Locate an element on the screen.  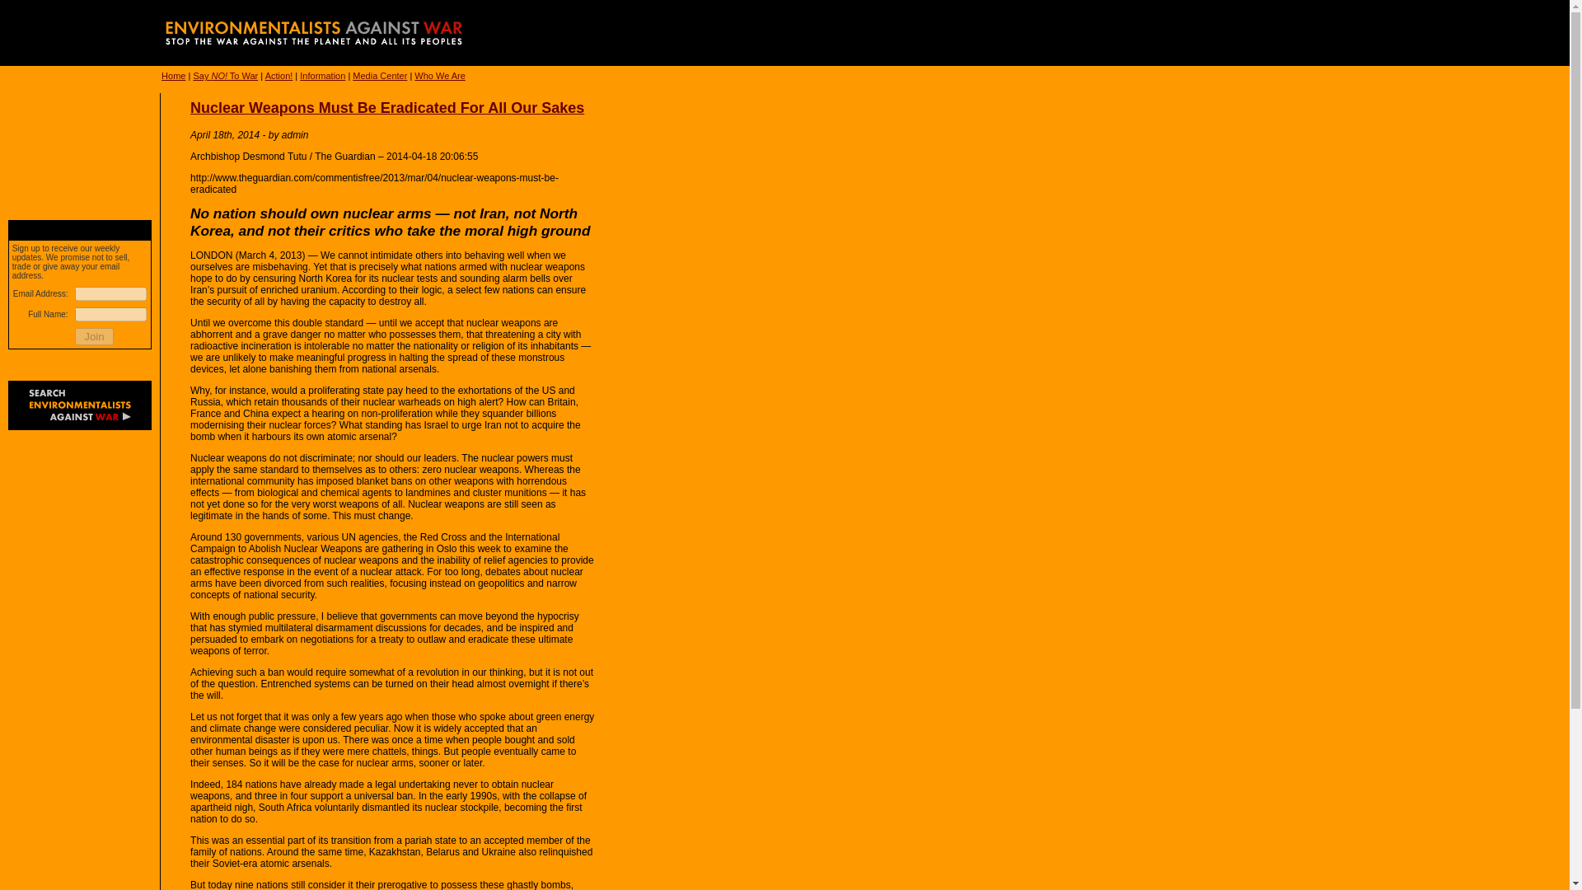
Home is located at coordinates (173, 76).